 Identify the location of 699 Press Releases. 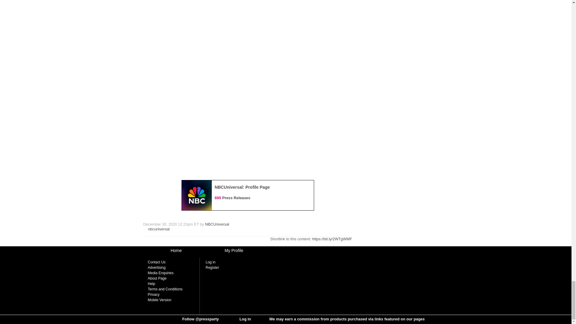
(233, 198).